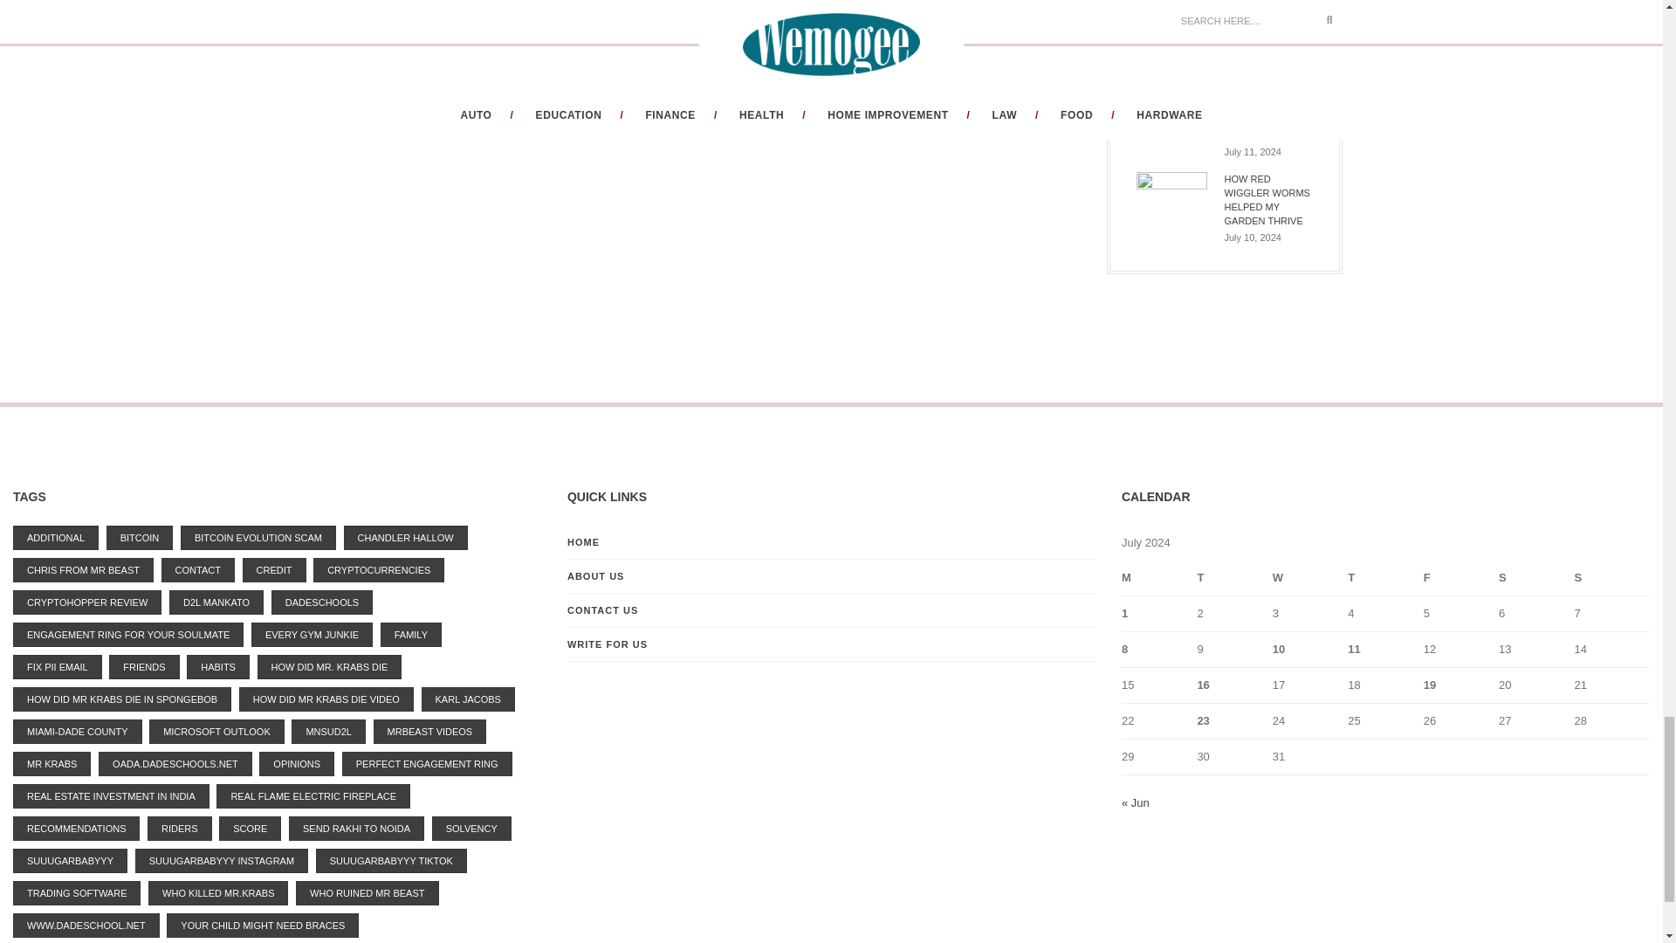  Describe the element at coordinates (1611, 578) in the screenshot. I see `Sunday` at that location.